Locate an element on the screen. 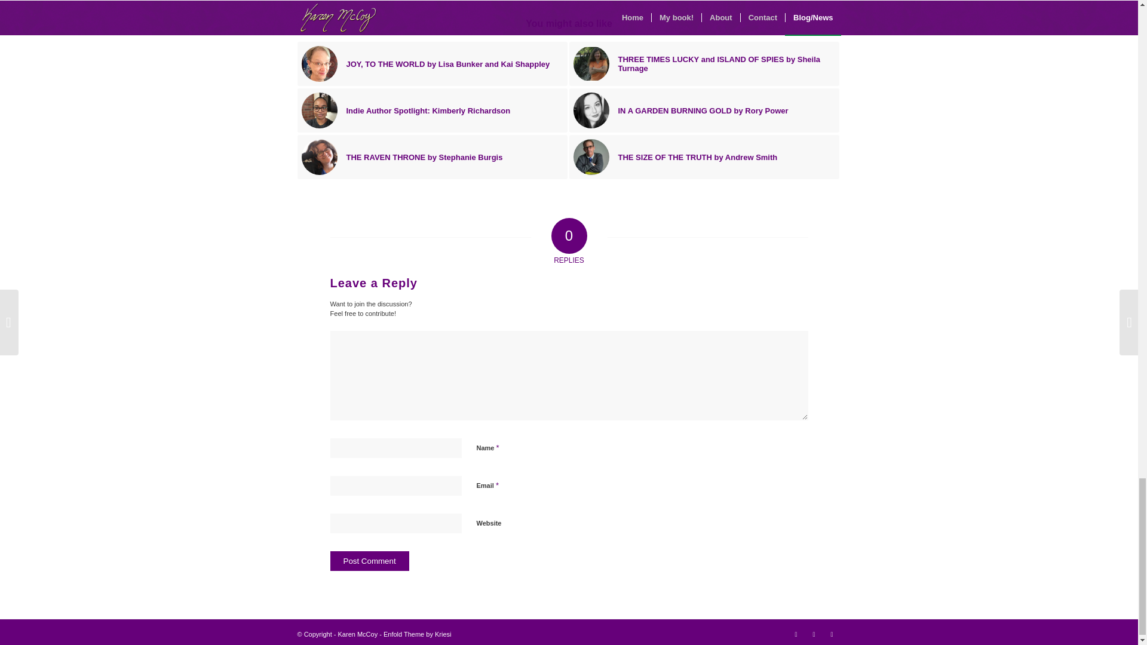 The image size is (1147, 645). IN A GARDEN BURNING GOLD by Rory Power is located at coordinates (704, 110).